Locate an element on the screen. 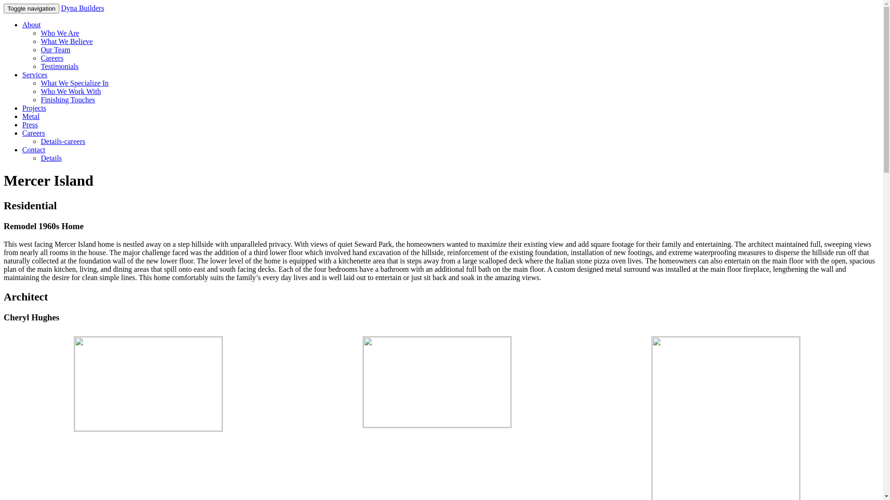 Image resolution: width=890 pixels, height=500 pixels. Details-careers is located at coordinates (63, 142).